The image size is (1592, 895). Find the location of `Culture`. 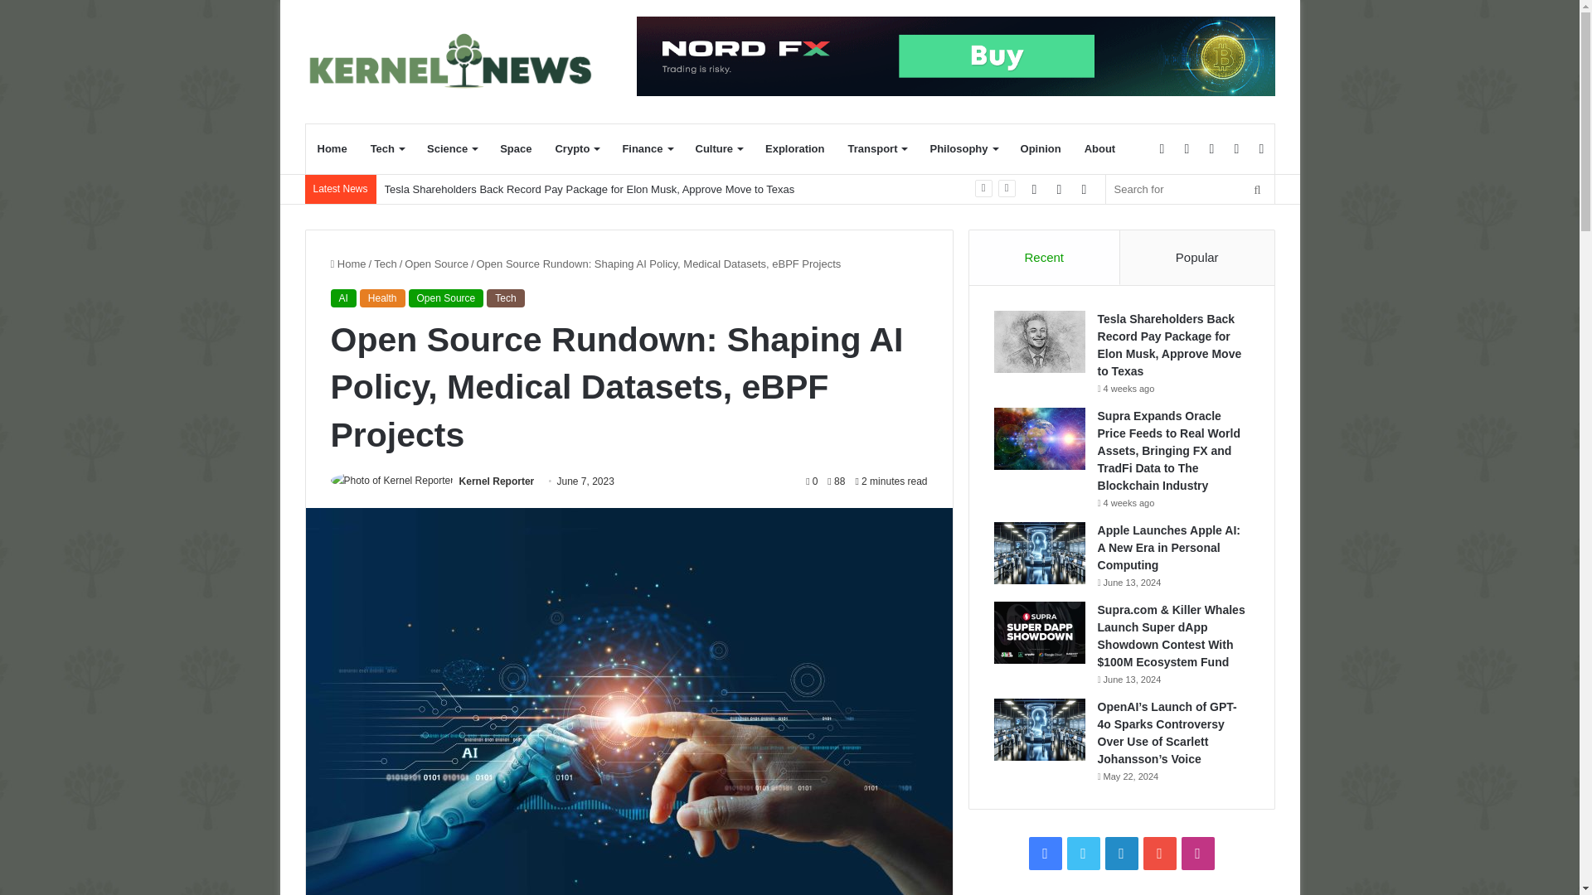

Culture is located at coordinates (718, 149).